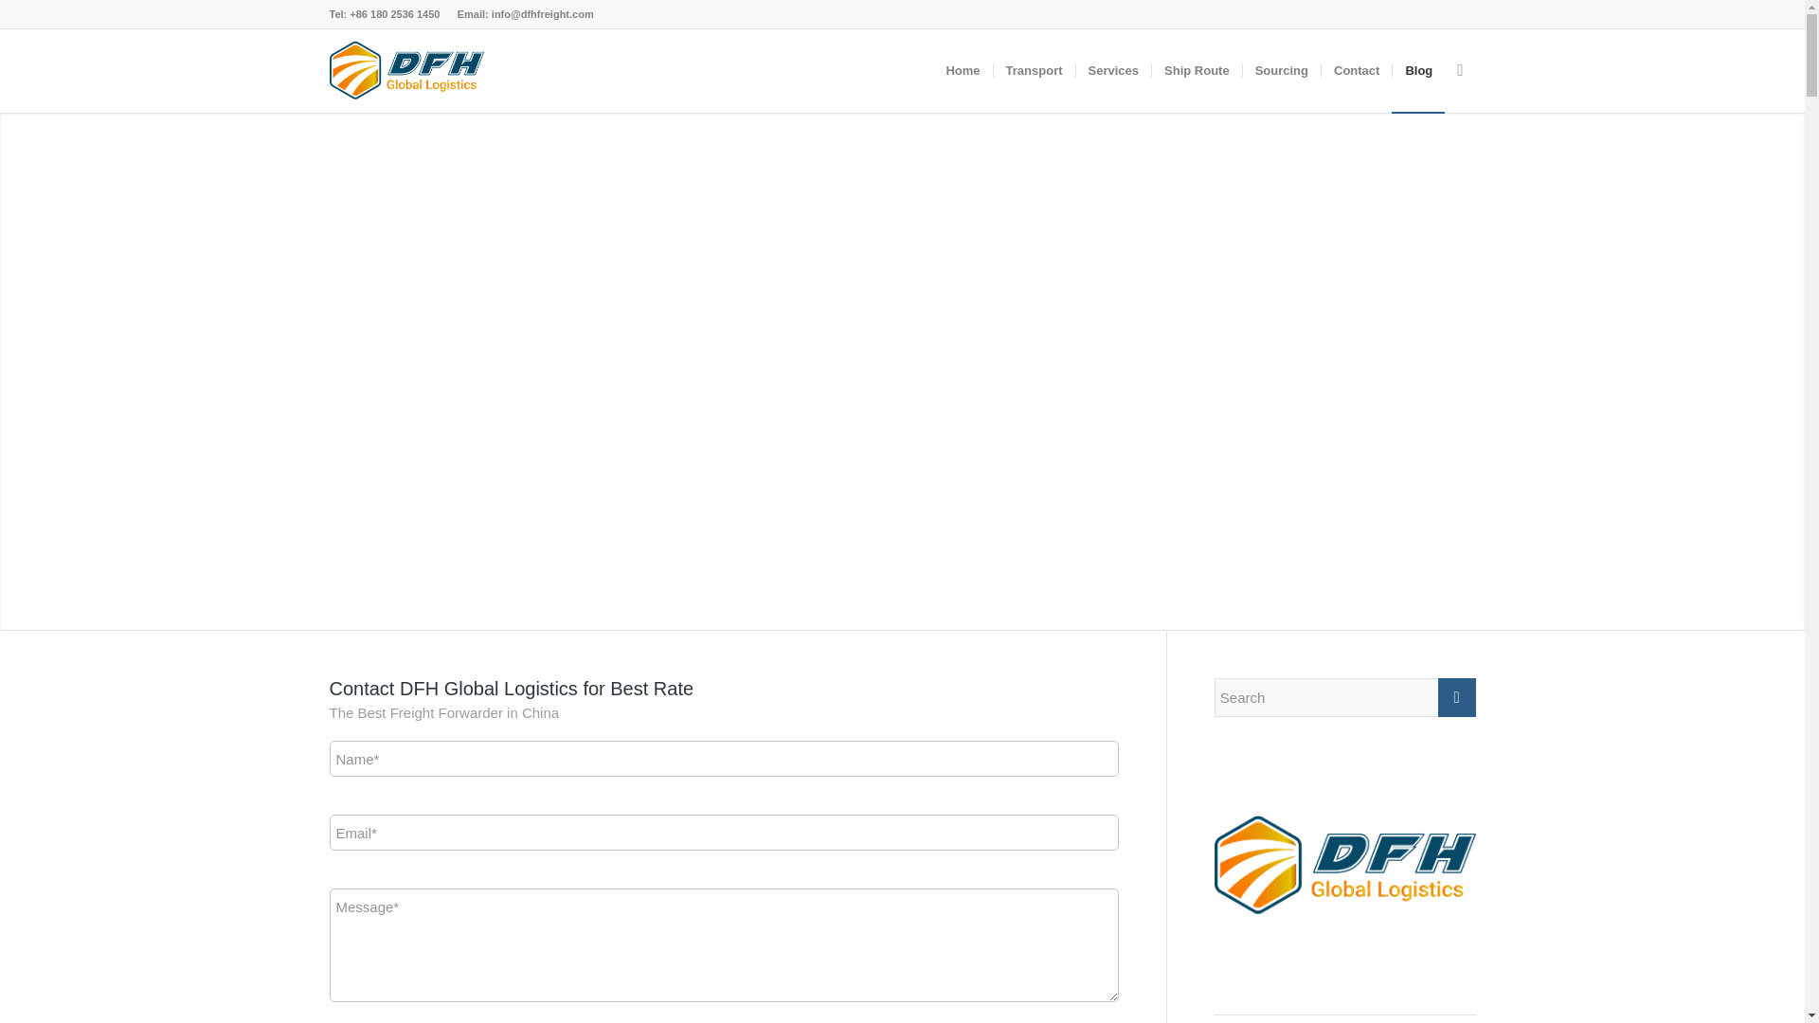 The height and width of the screenshot is (1023, 1819). What do you see at coordinates (1197, 70) in the screenshot?
I see `Ship Route` at bounding box center [1197, 70].